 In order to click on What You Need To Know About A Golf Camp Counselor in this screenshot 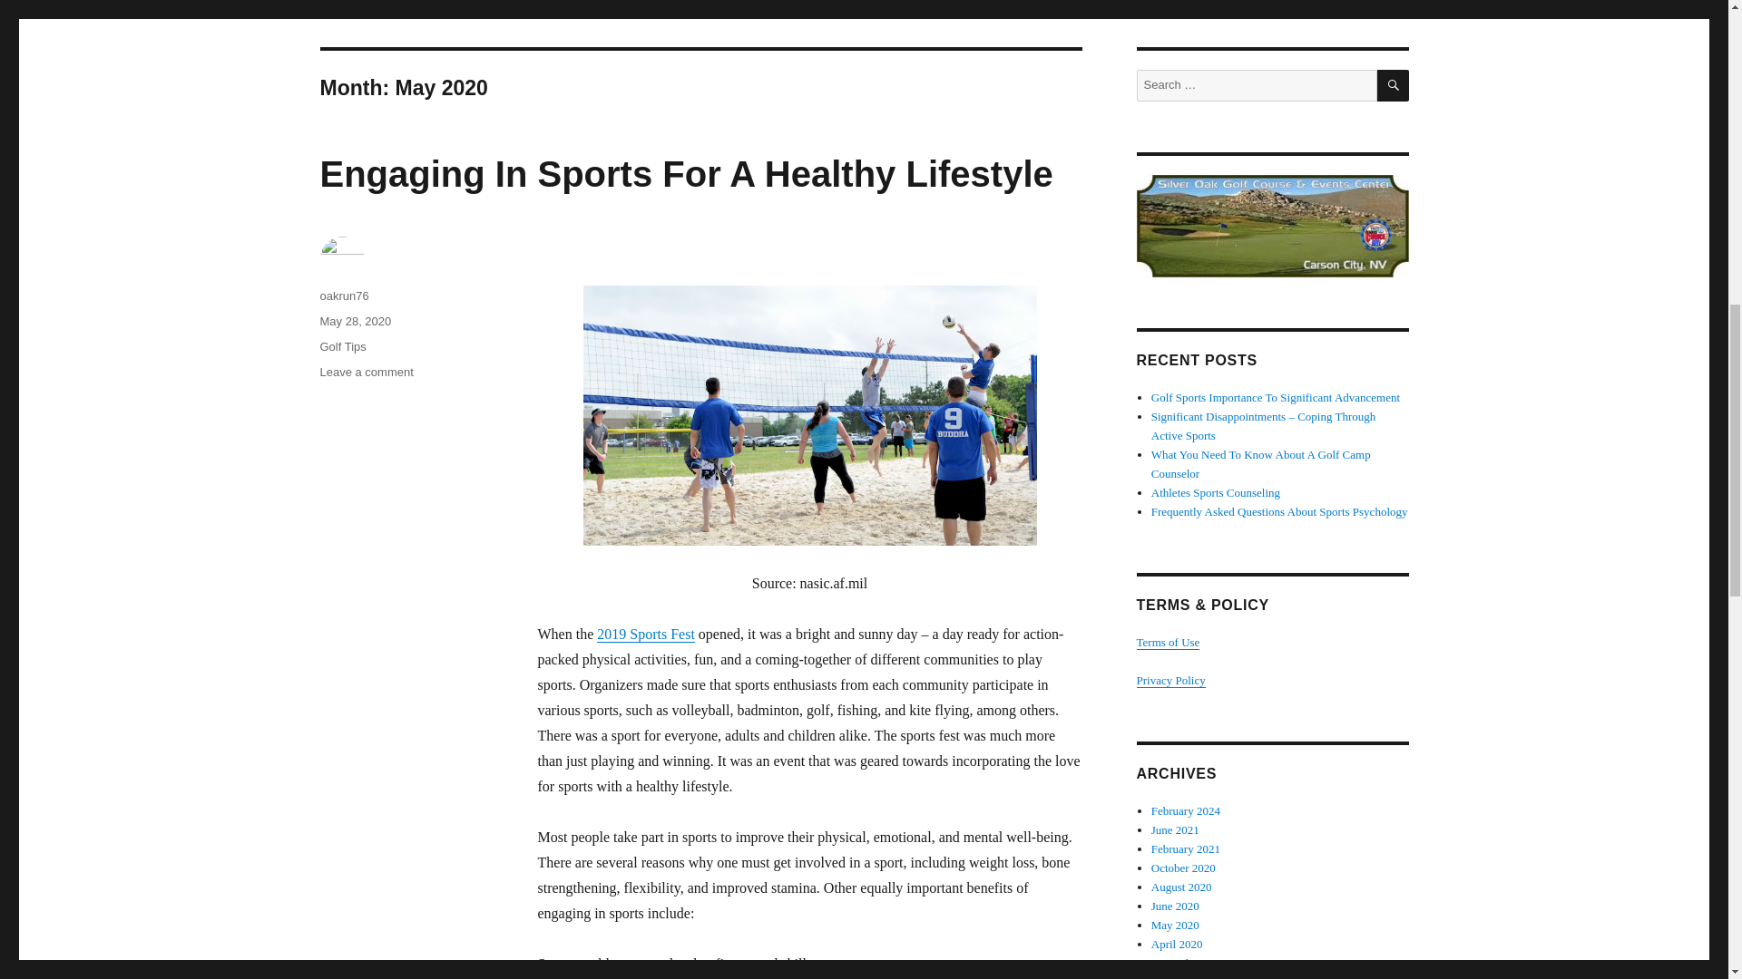, I will do `click(1261, 464)`.